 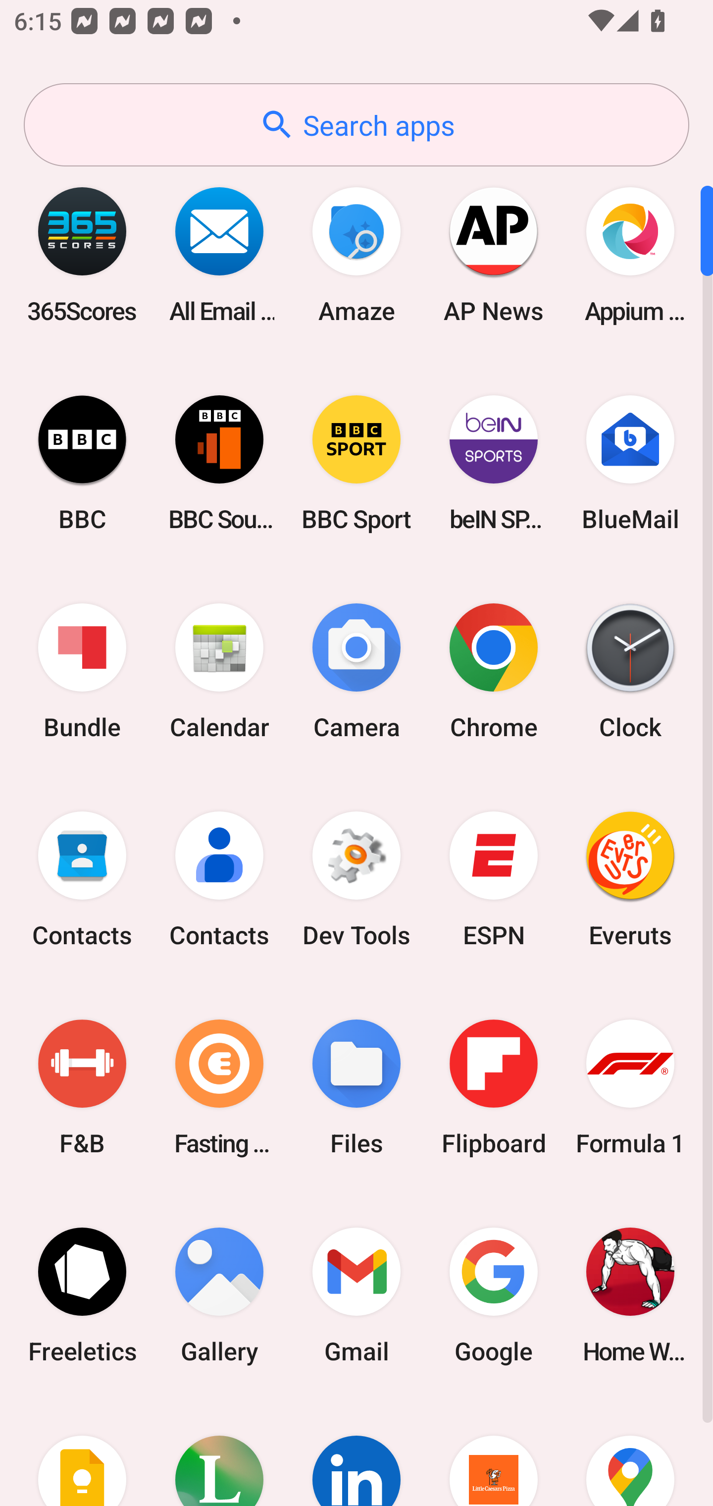 I want to click on Maps, so click(x=630, y=1452).